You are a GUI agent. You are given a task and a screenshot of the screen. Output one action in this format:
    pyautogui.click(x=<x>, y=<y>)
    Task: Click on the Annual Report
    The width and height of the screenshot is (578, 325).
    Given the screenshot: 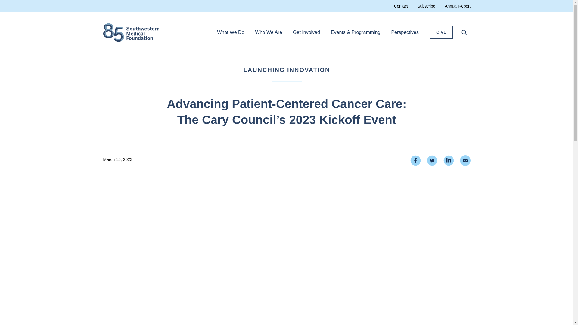 What is the action you would take?
    pyautogui.click(x=441, y=32)
    